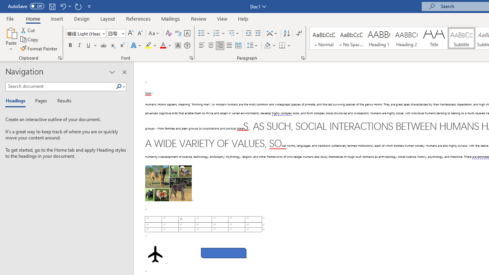 This screenshot has height=275, width=489. Describe the element at coordinates (108, 18) in the screenshot. I see `Layout` at that location.